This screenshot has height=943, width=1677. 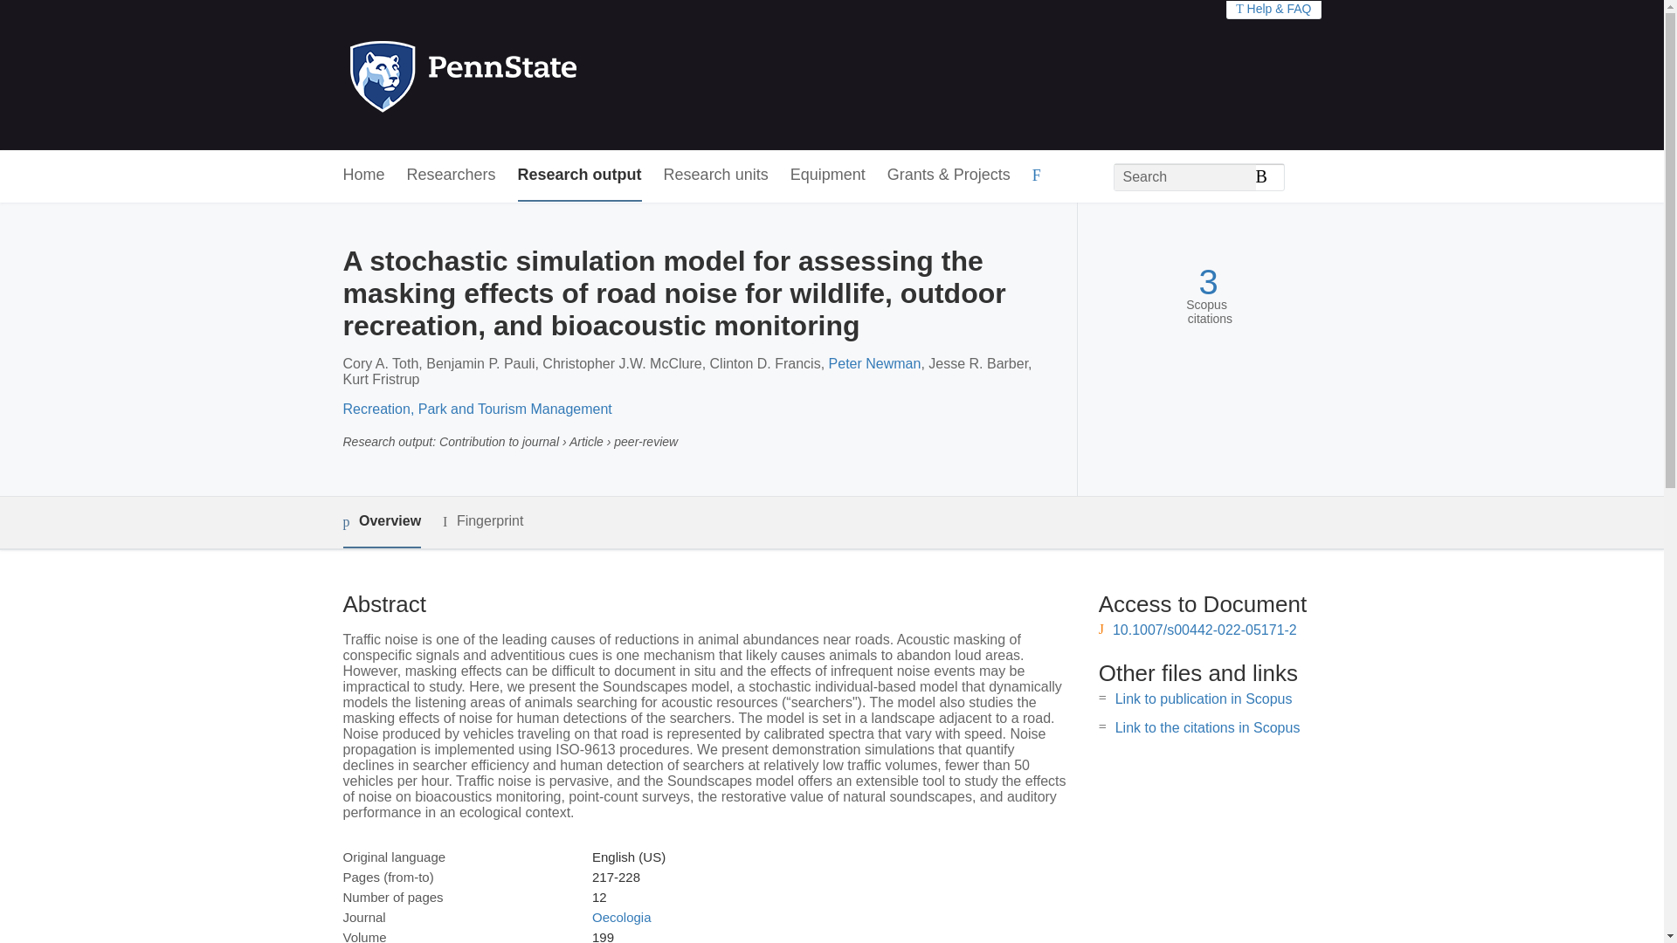 I want to click on Overview, so click(x=381, y=522).